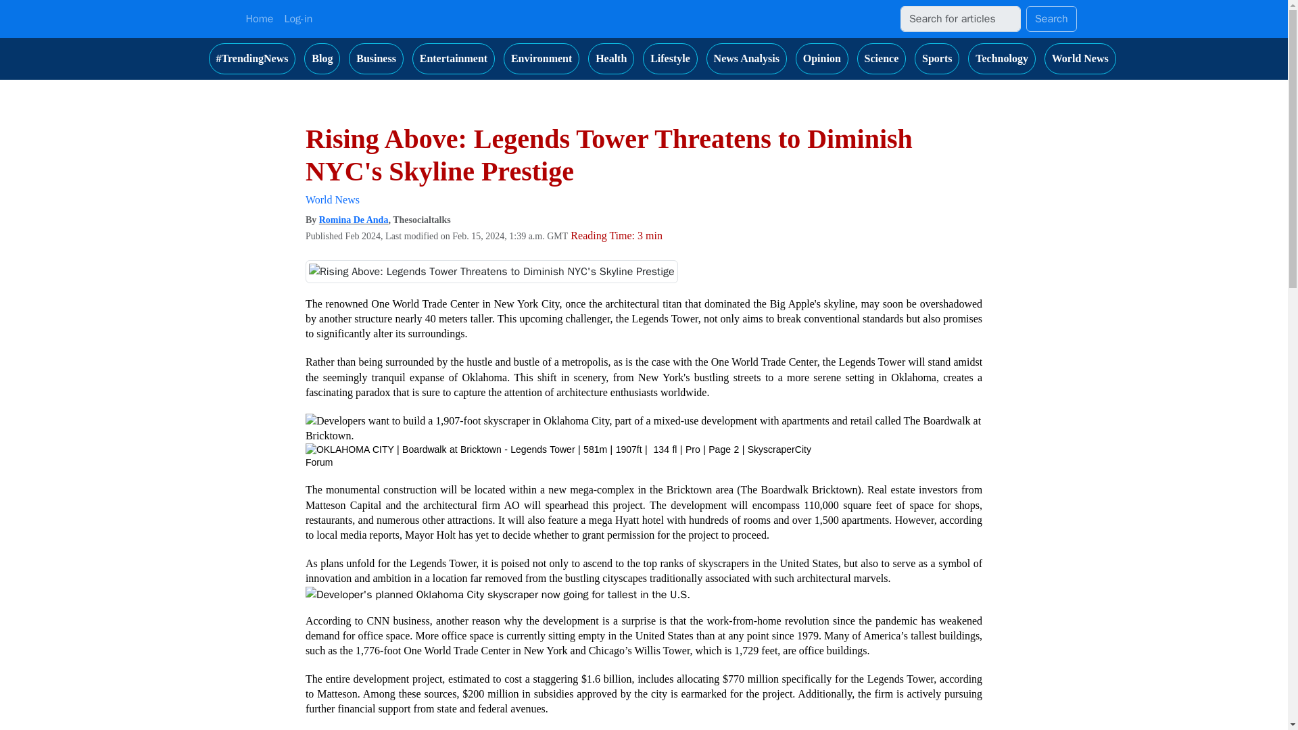 This screenshot has height=730, width=1298. What do you see at coordinates (541, 58) in the screenshot?
I see `Environment` at bounding box center [541, 58].